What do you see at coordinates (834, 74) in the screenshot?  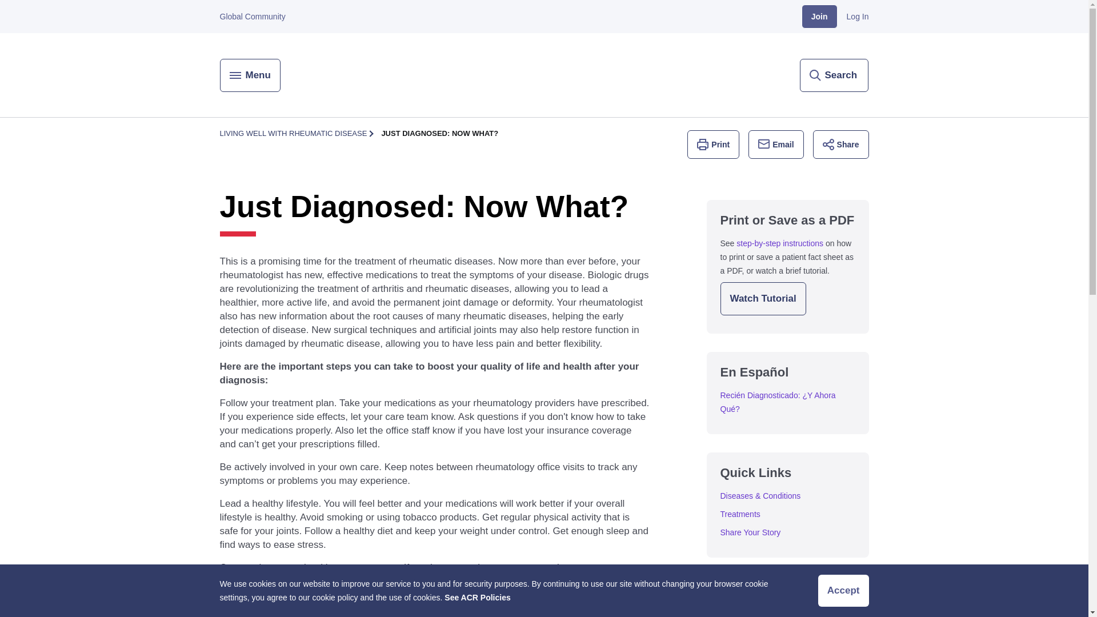 I see `Search` at bounding box center [834, 74].